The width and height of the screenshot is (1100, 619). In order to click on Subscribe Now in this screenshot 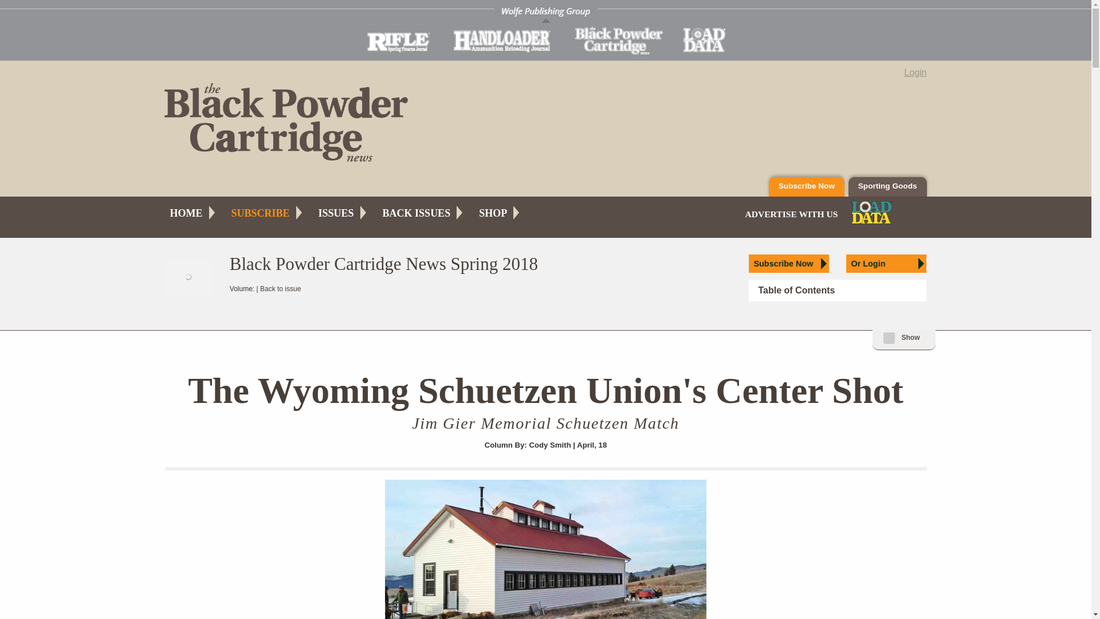, I will do `click(789, 264)`.